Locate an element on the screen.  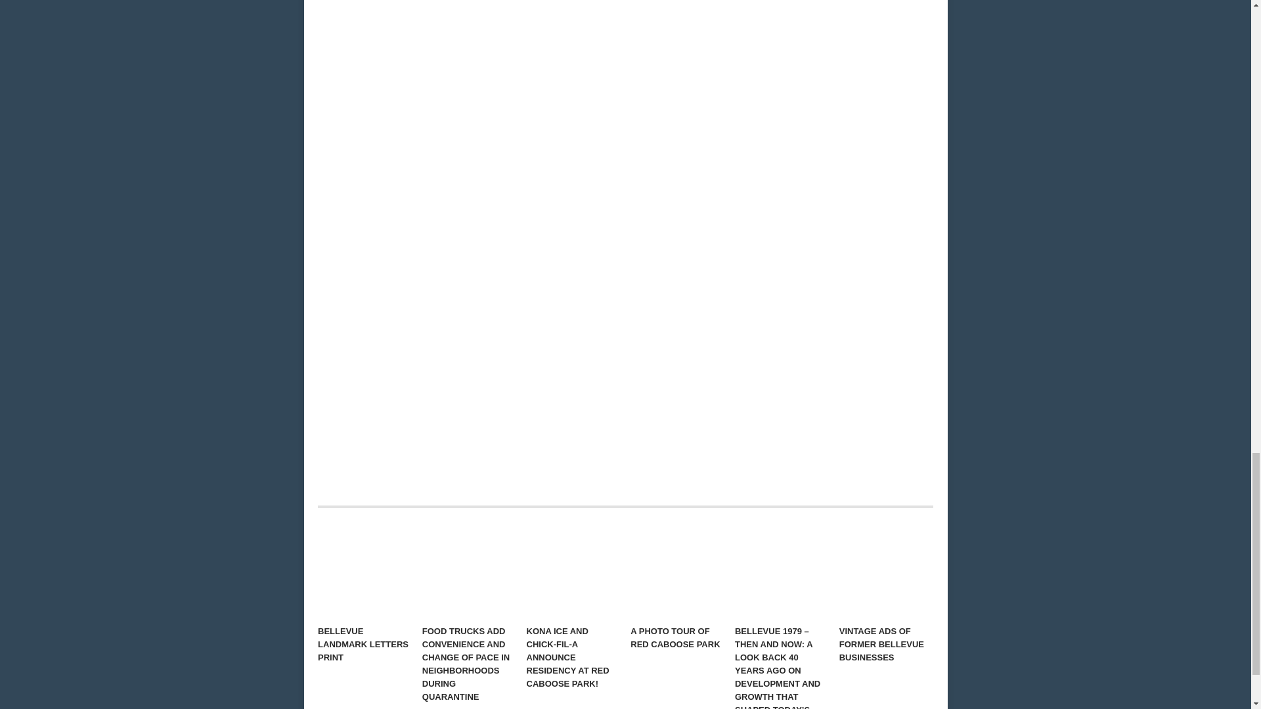
Bellevue Landmark Letters Print is located at coordinates (364, 572).